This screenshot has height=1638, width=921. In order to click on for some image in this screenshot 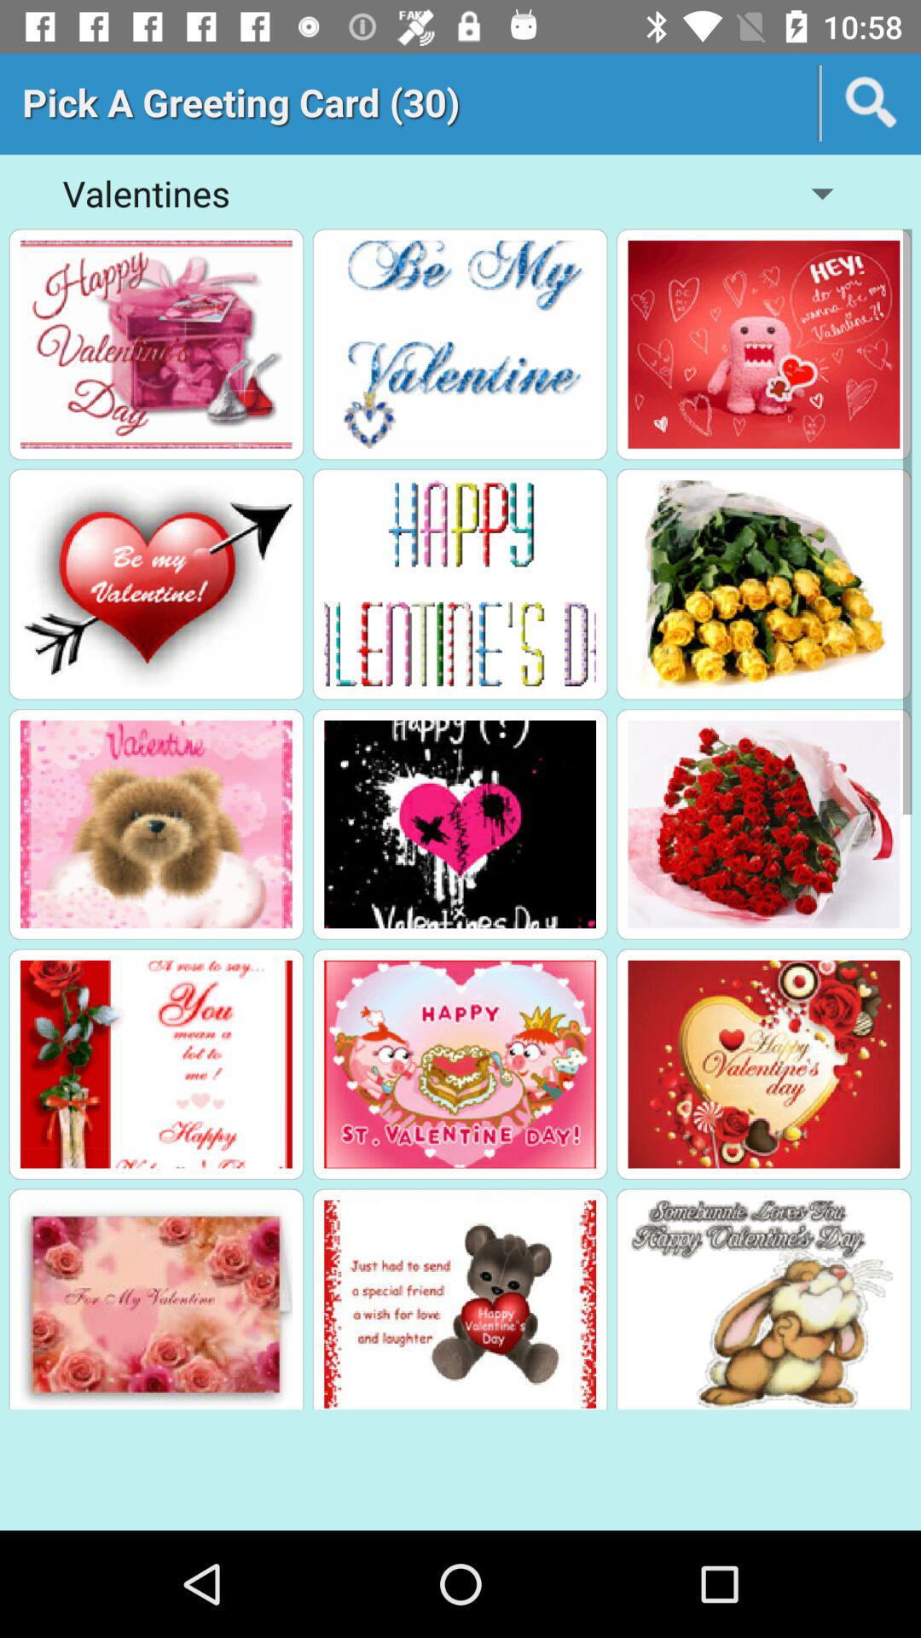, I will do `click(764, 584)`.